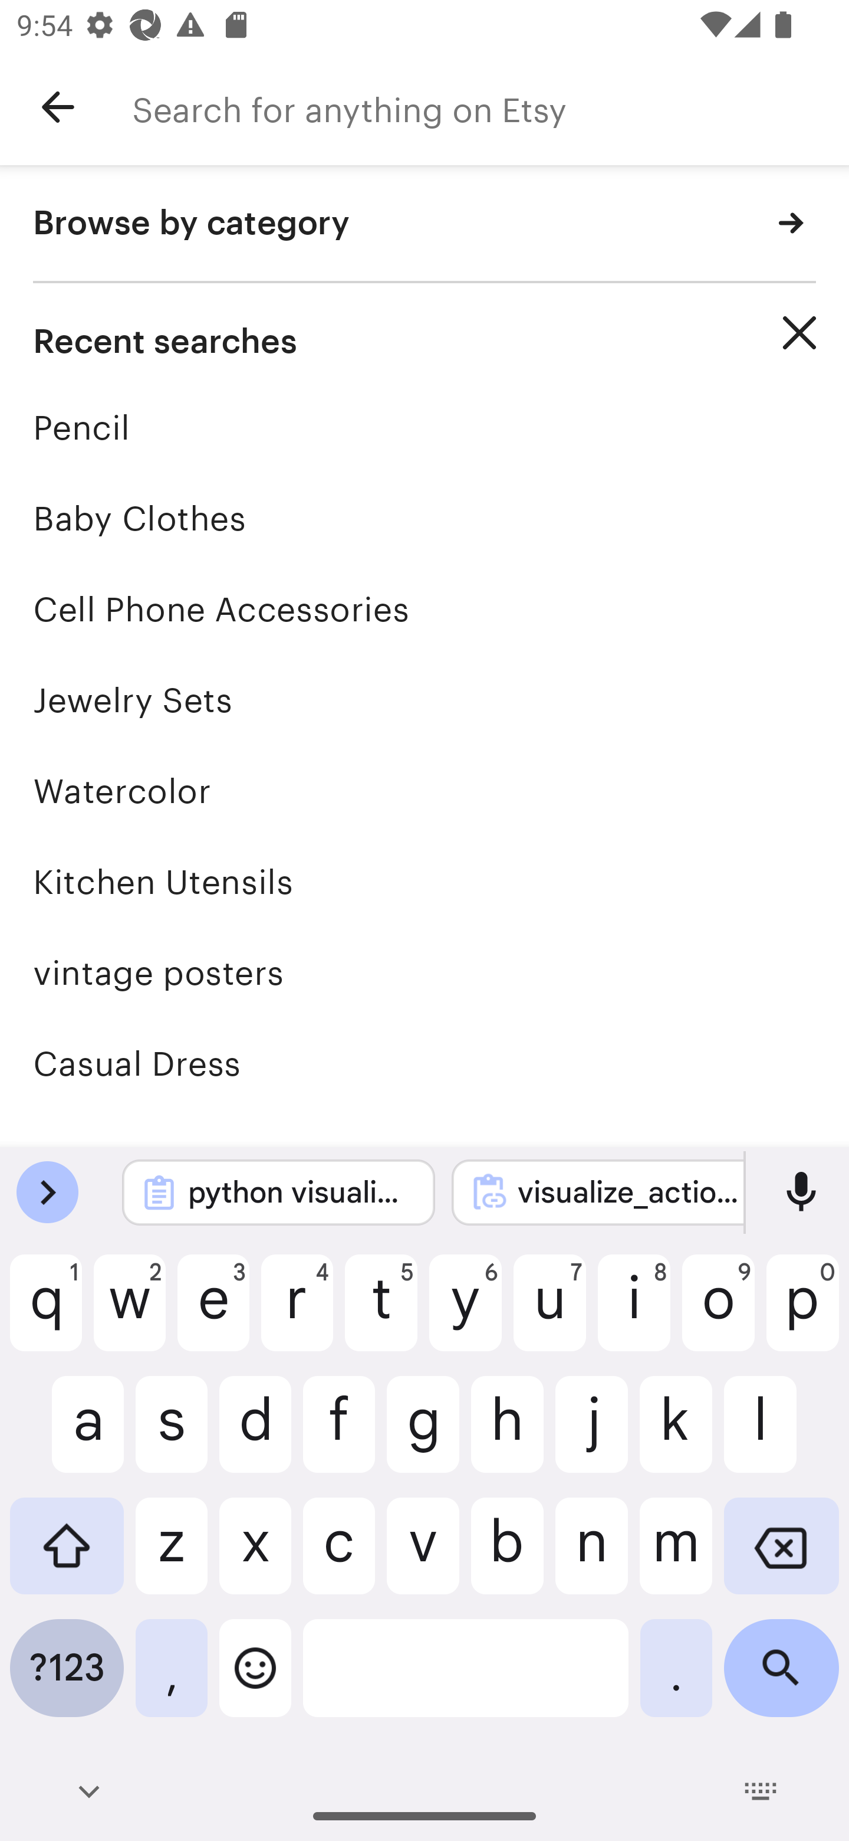  Describe the element at coordinates (424, 1064) in the screenshot. I see `Casual Dress` at that location.